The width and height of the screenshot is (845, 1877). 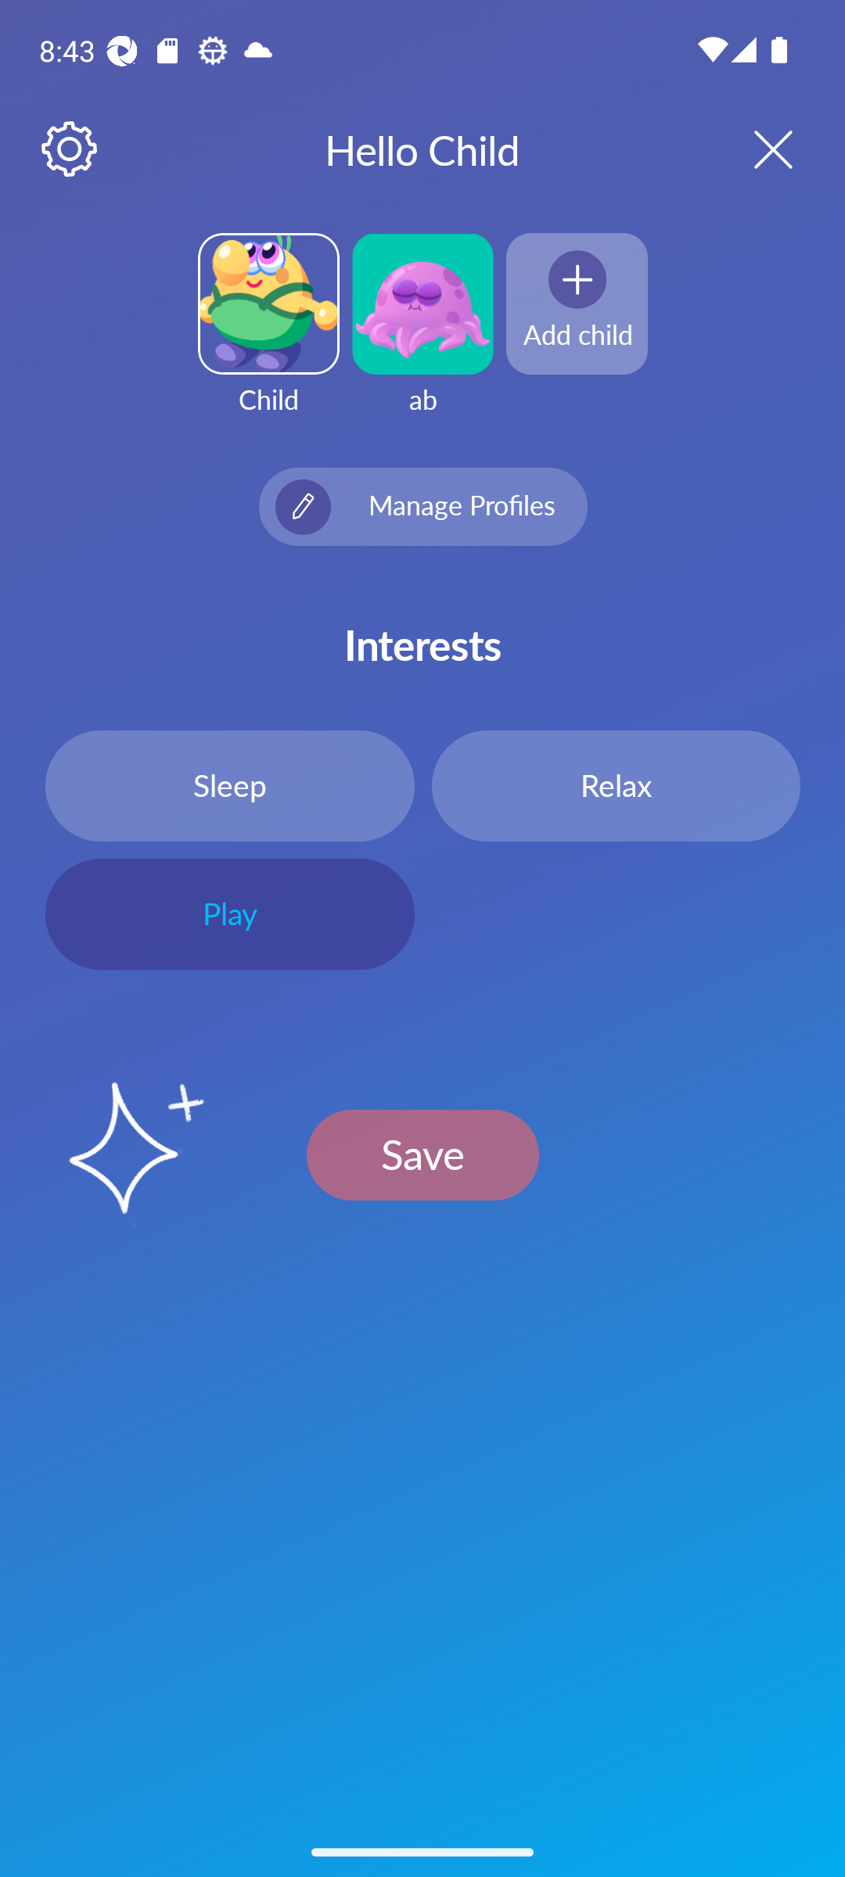 What do you see at coordinates (422, 338) in the screenshot?
I see `ab` at bounding box center [422, 338].